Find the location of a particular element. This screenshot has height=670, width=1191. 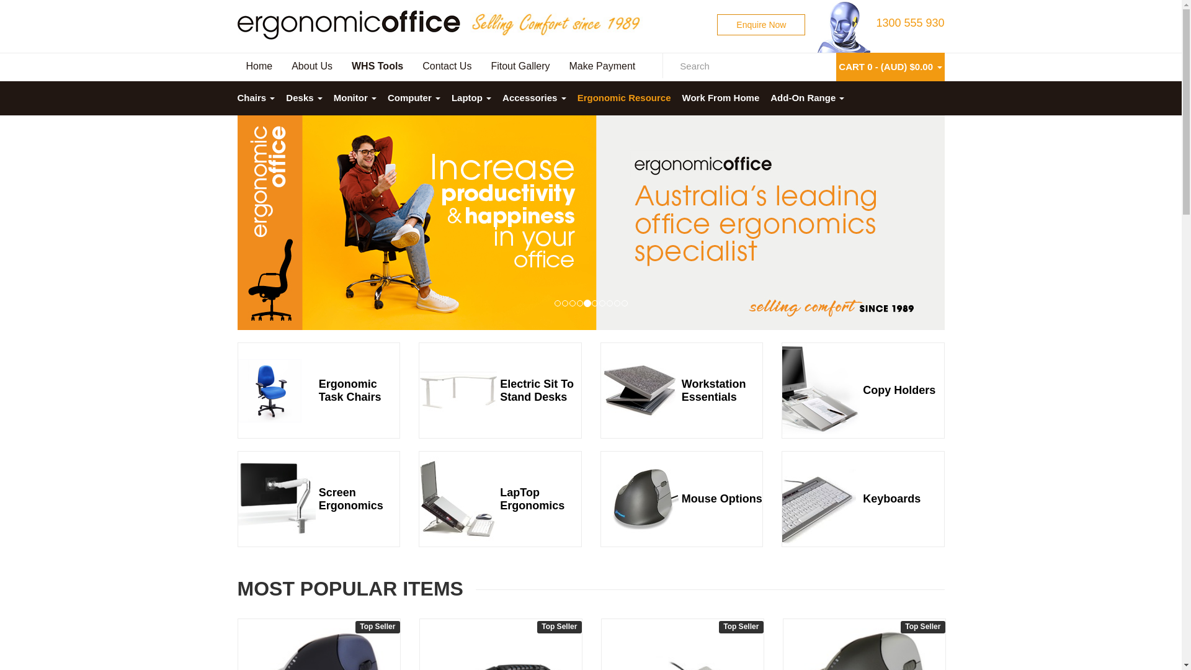

WHS Tools is located at coordinates (378, 67).